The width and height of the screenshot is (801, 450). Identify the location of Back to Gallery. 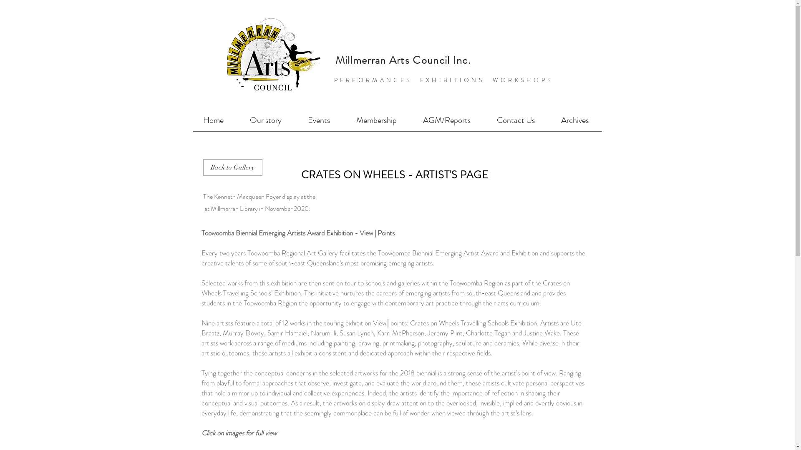
(232, 167).